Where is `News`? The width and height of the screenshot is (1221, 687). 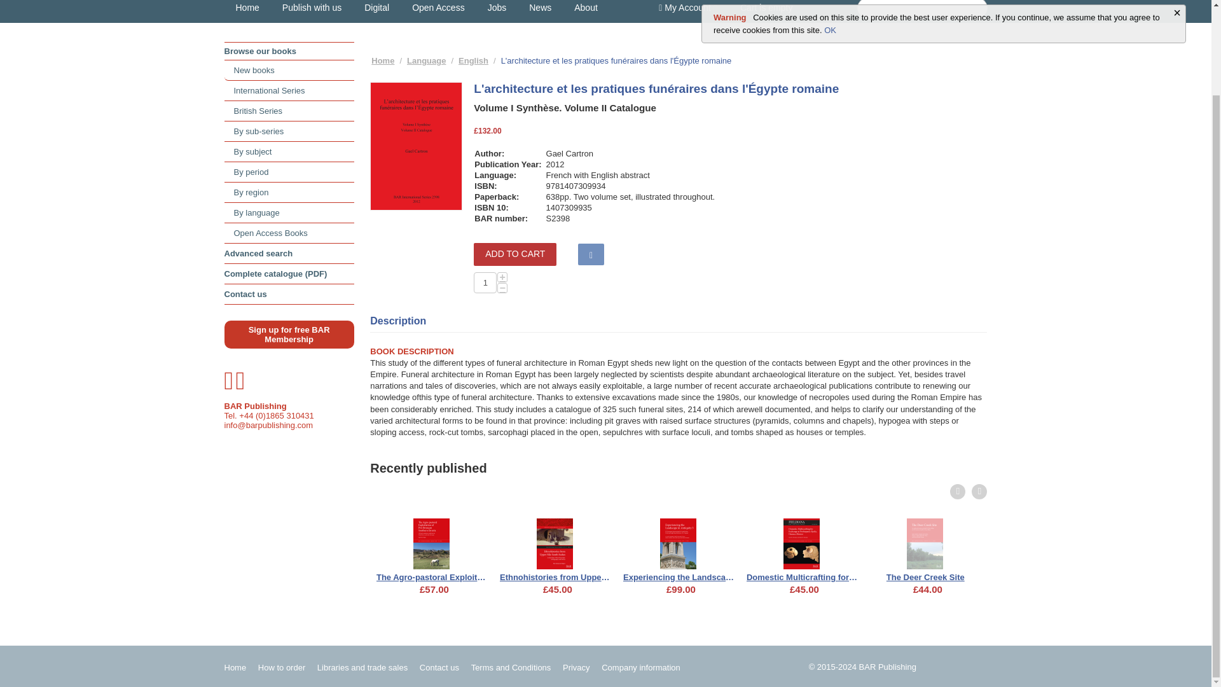
News is located at coordinates (541, 11).